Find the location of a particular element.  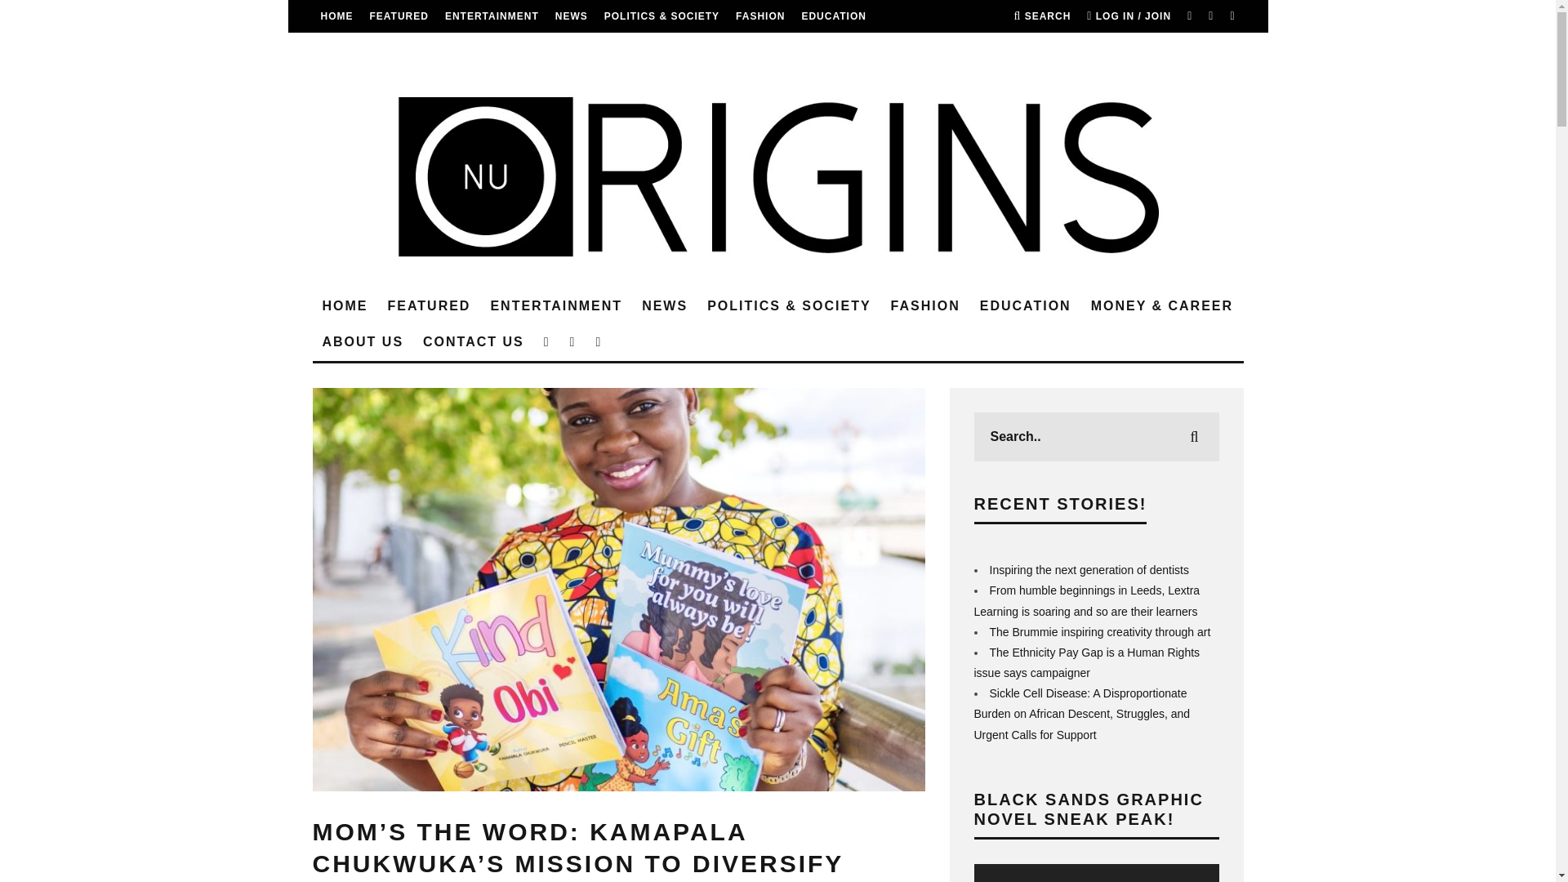

CONTACT US is located at coordinates (547, 48).